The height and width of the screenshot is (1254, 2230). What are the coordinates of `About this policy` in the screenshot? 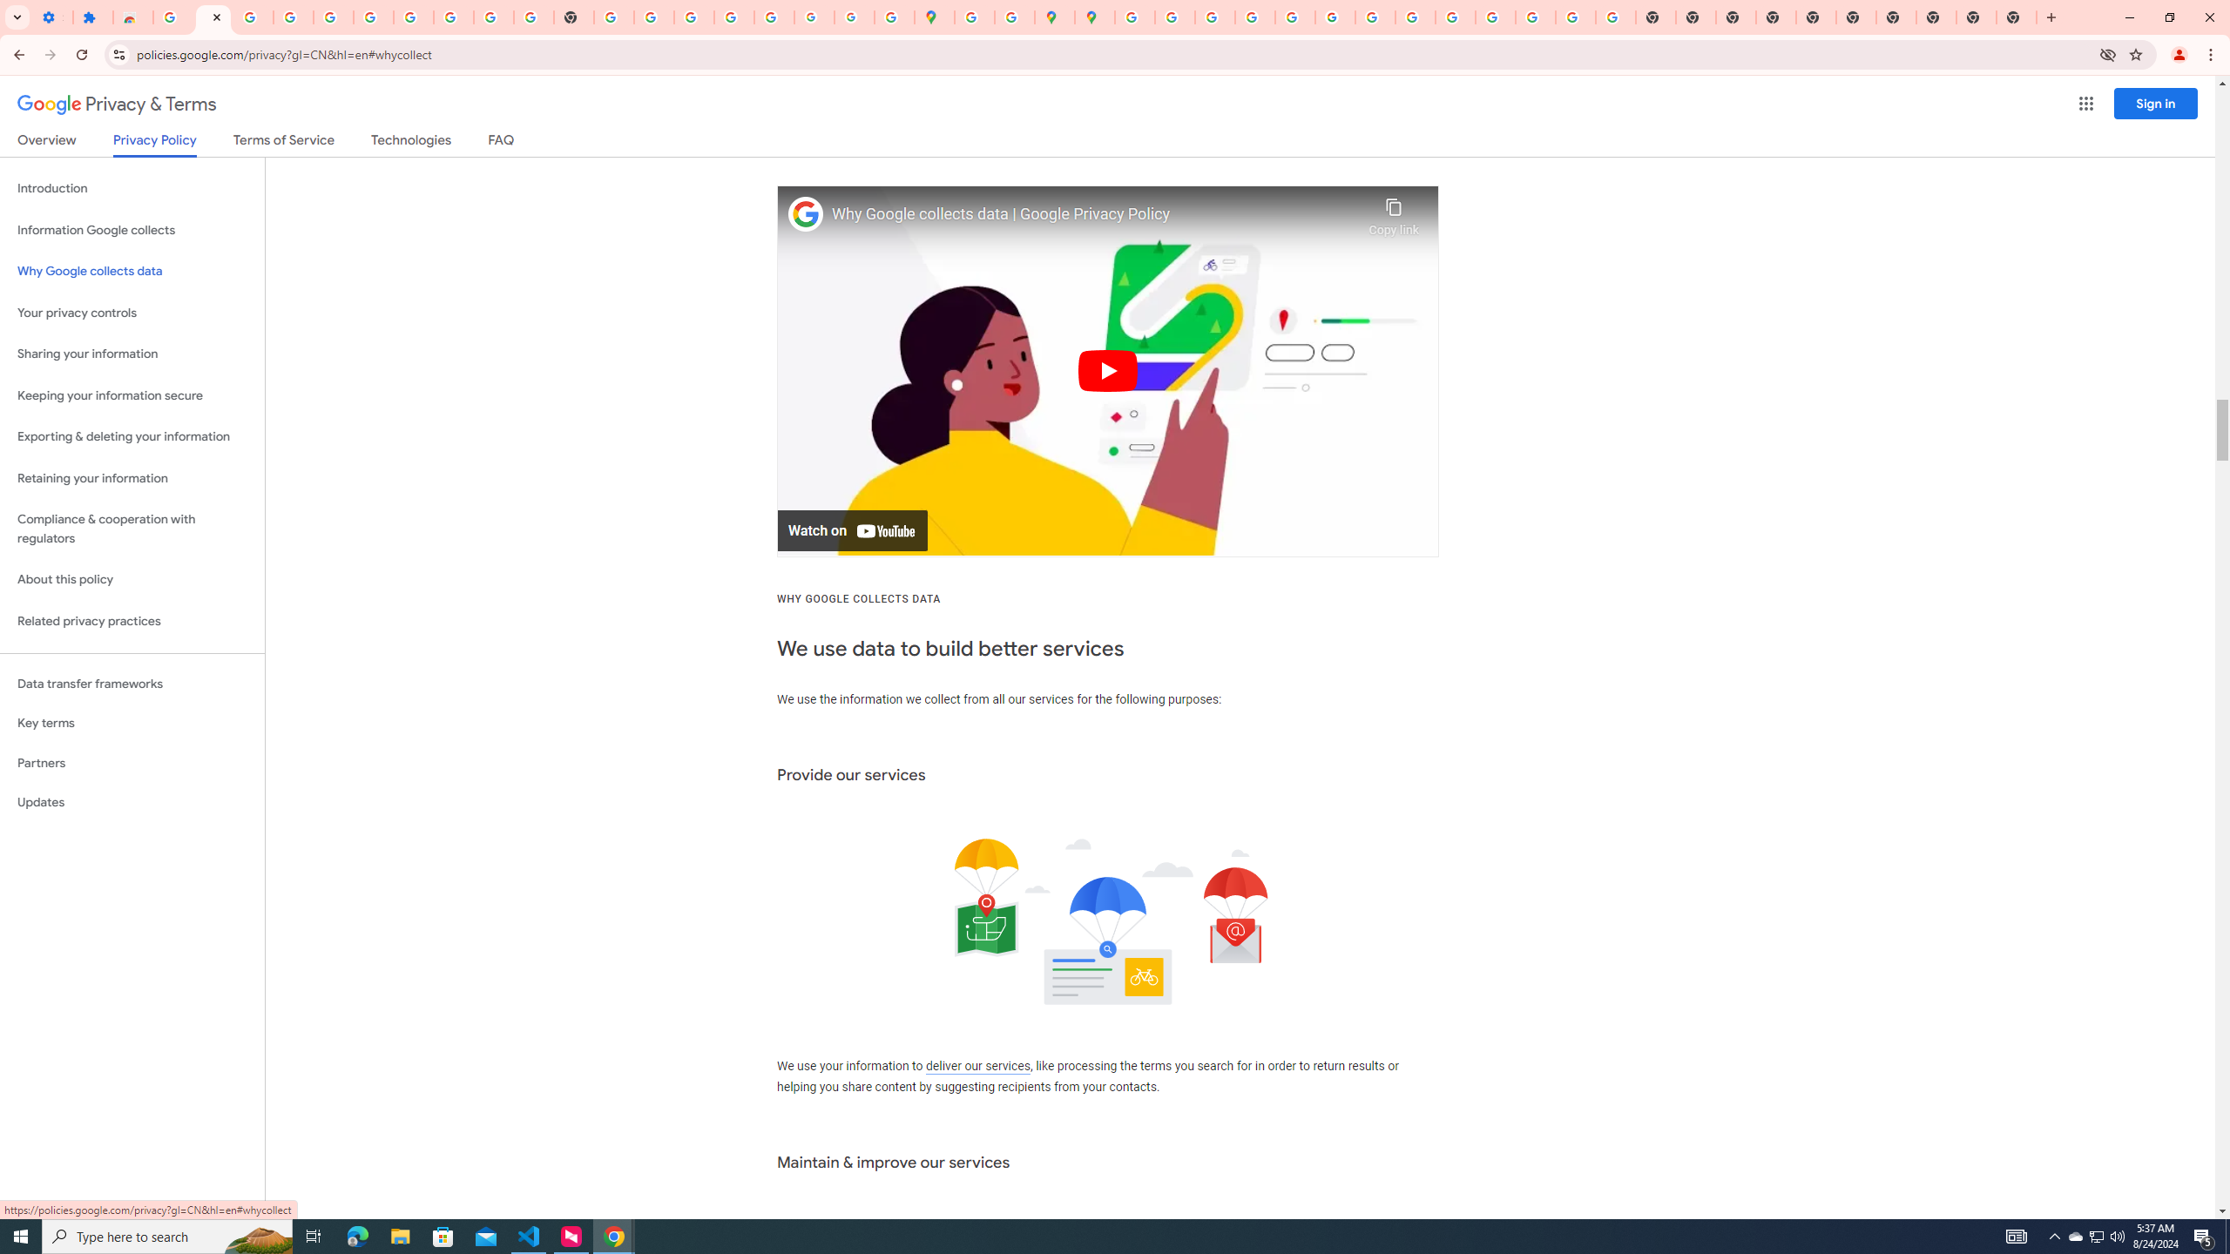 It's located at (132, 580).